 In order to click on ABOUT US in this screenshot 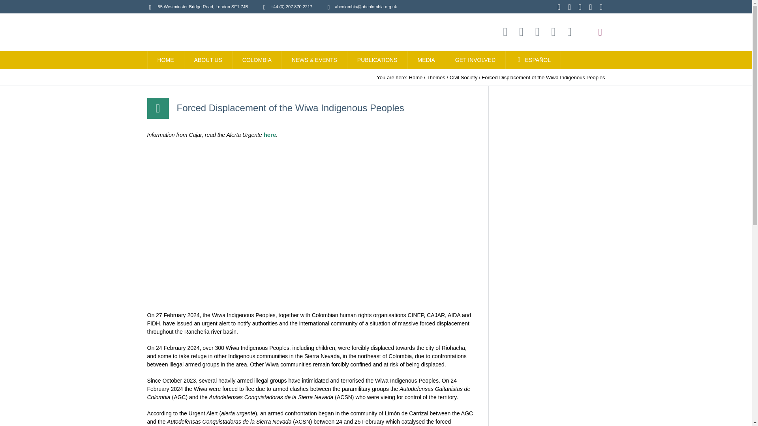, I will do `click(208, 60)`.